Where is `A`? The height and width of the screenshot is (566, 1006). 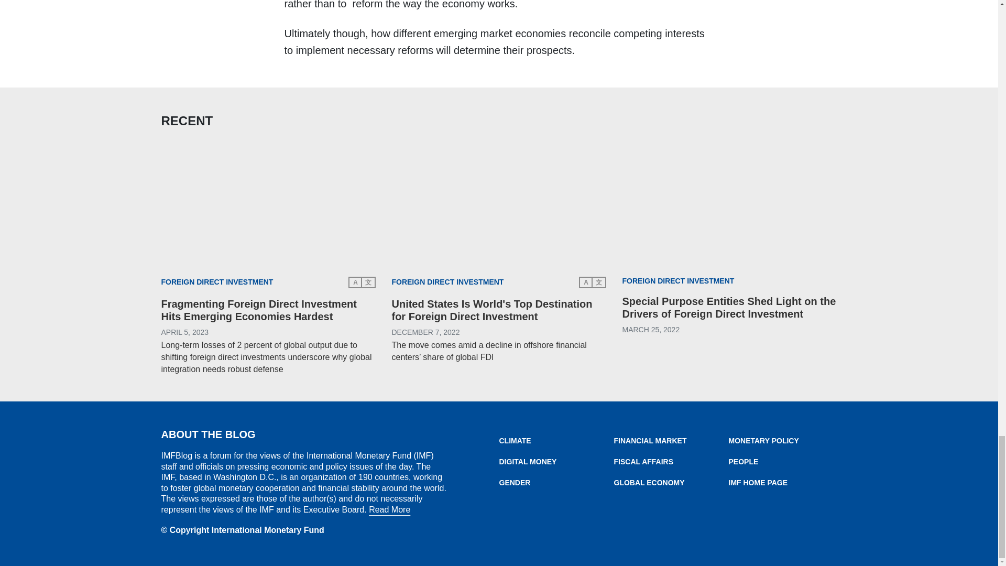 A is located at coordinates (586, 282).